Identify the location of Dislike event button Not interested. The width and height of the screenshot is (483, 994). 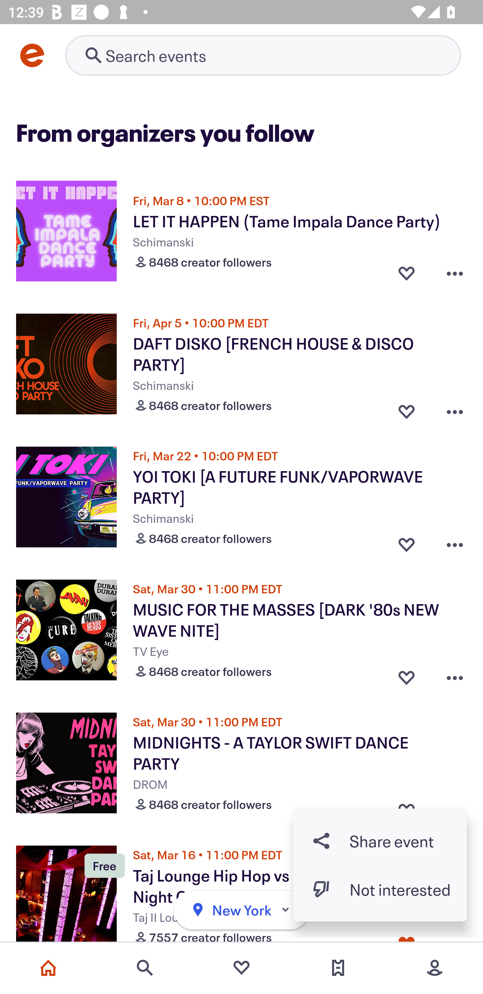
(380, 889).